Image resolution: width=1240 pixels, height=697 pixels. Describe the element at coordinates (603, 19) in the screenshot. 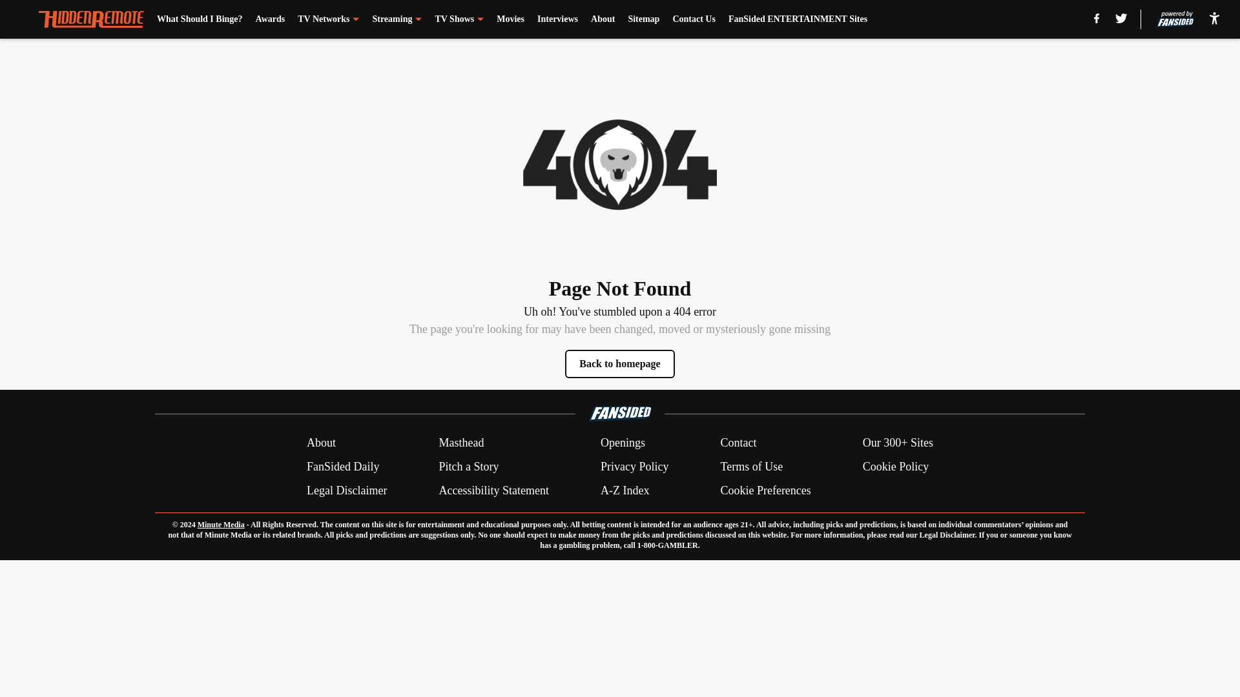

I see `About` at that location.